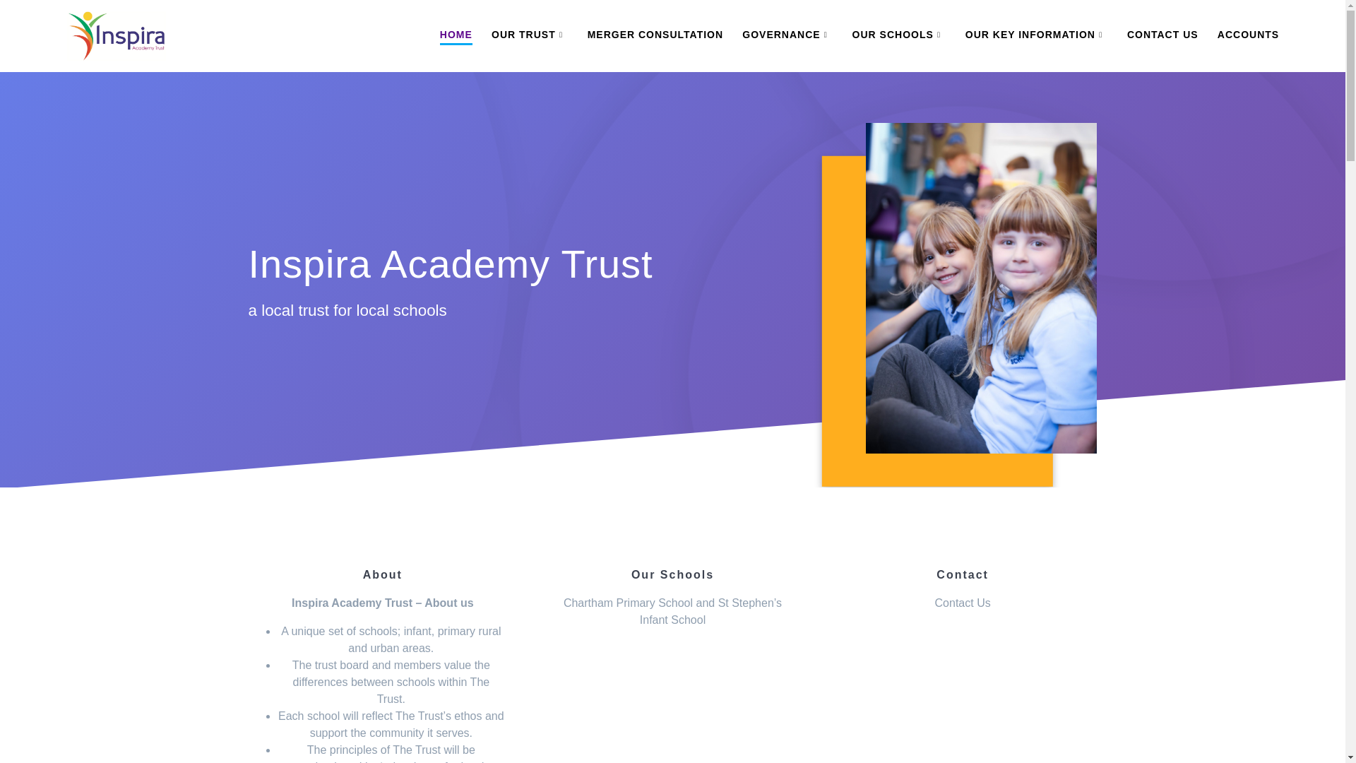  What do you see at coordinates (530, 35) in the screenshot?
I see `OUR TRUST` at bounding box center [530, 35].